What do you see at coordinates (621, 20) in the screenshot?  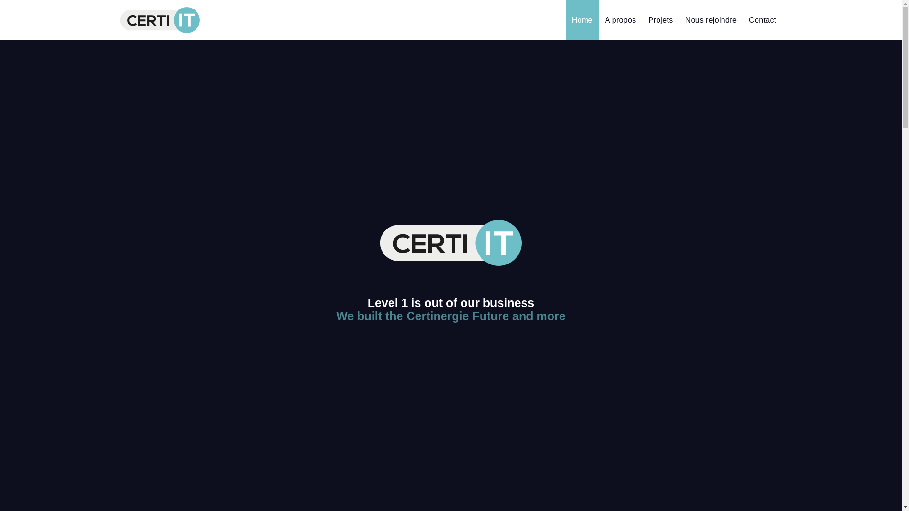 I see `A propos` at bounding box center [621, 20].